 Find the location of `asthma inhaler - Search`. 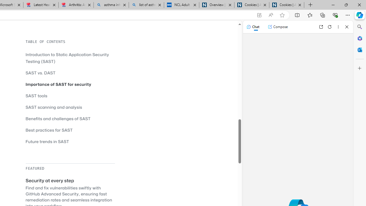

asthma inhaler - Search is located at coordinates (111, 5).